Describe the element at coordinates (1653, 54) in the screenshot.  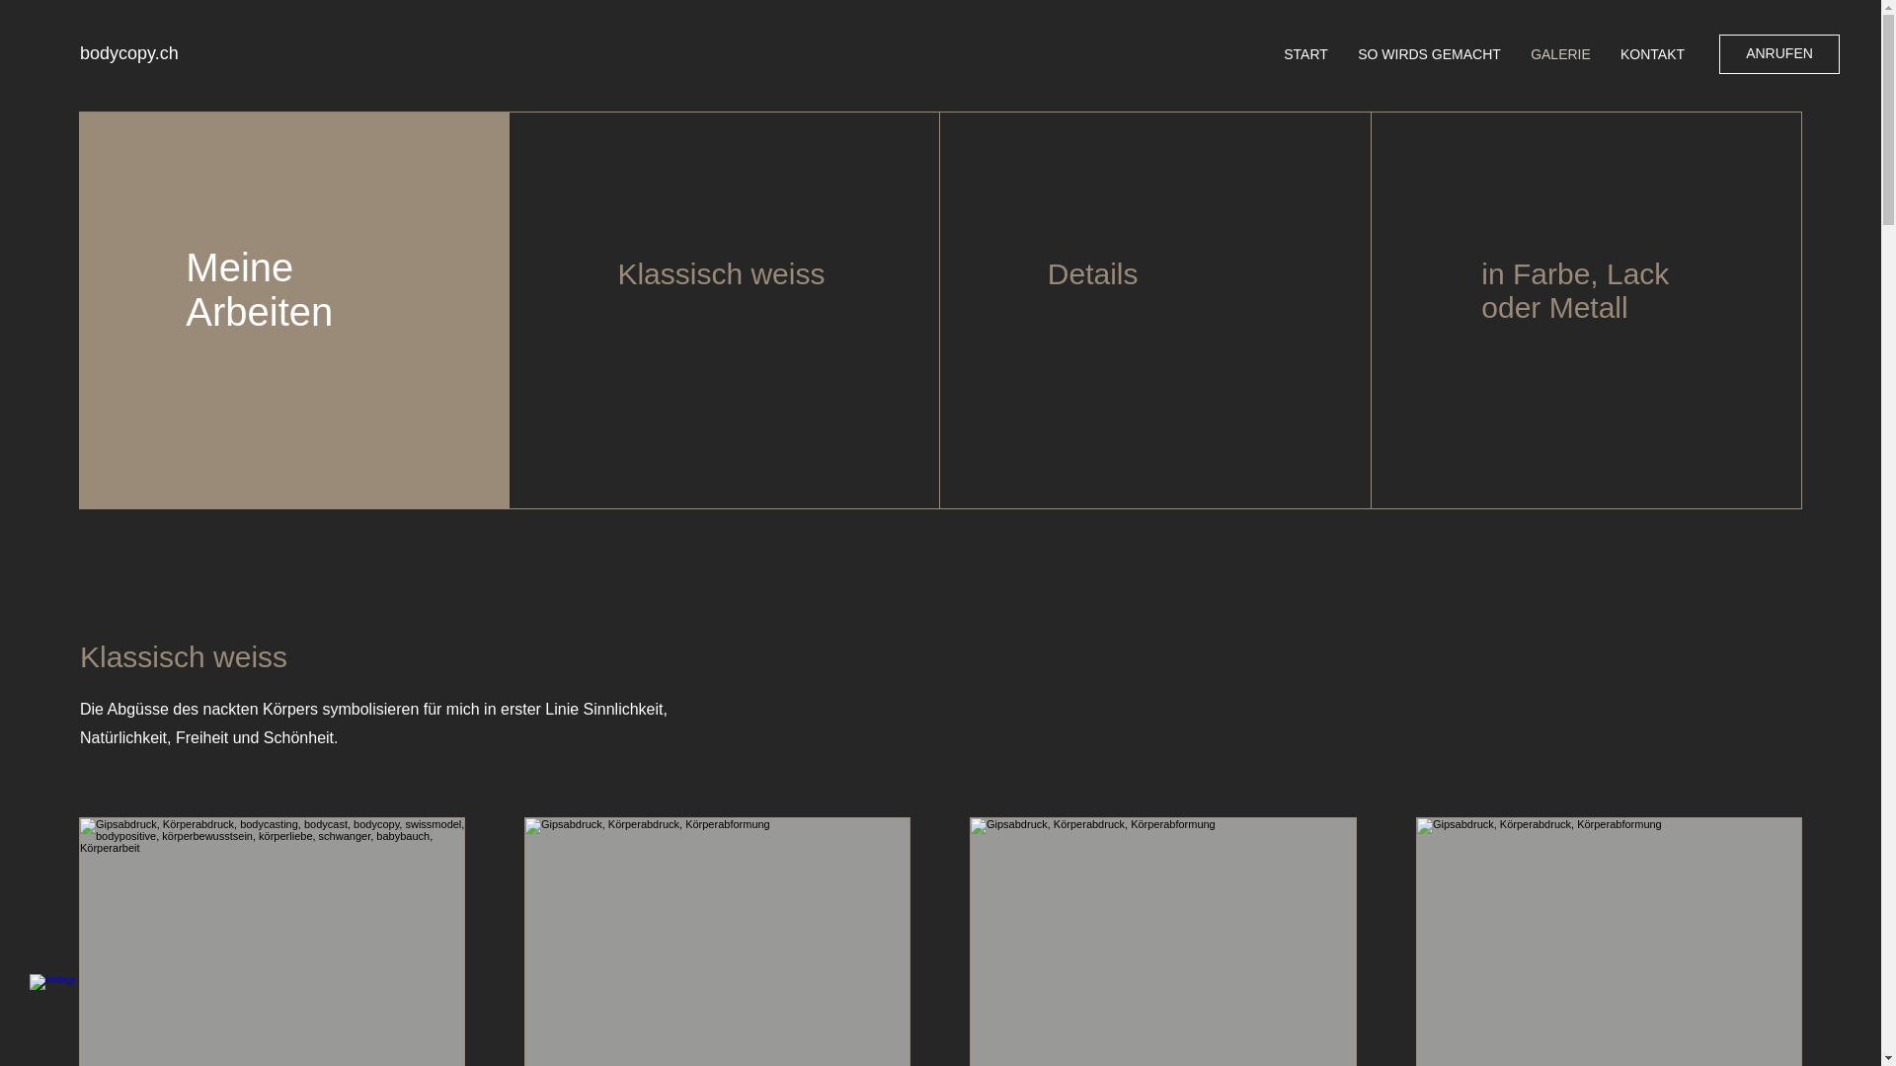
I see `KONTAKT` at that location.